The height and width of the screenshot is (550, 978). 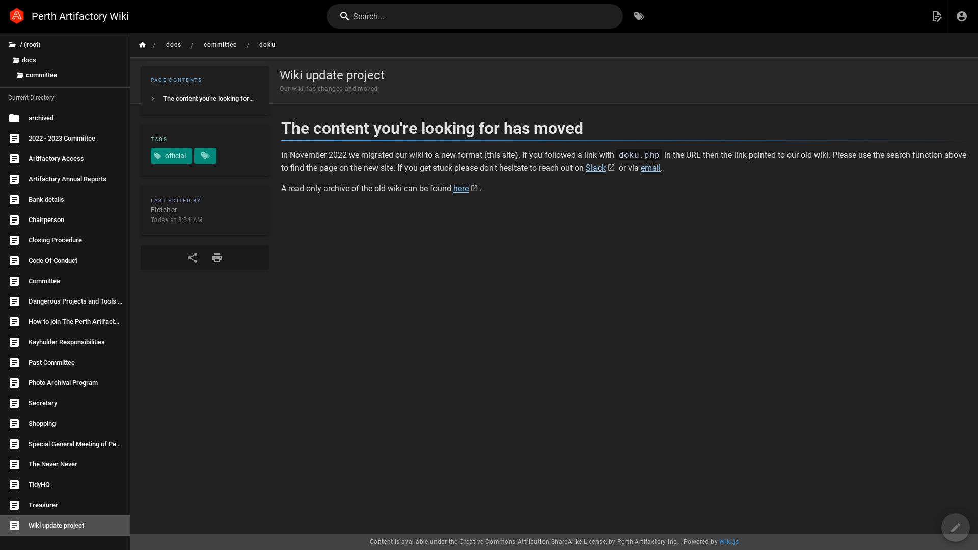 I want to click on Code Of Conduct, so click(x=65, y=261).